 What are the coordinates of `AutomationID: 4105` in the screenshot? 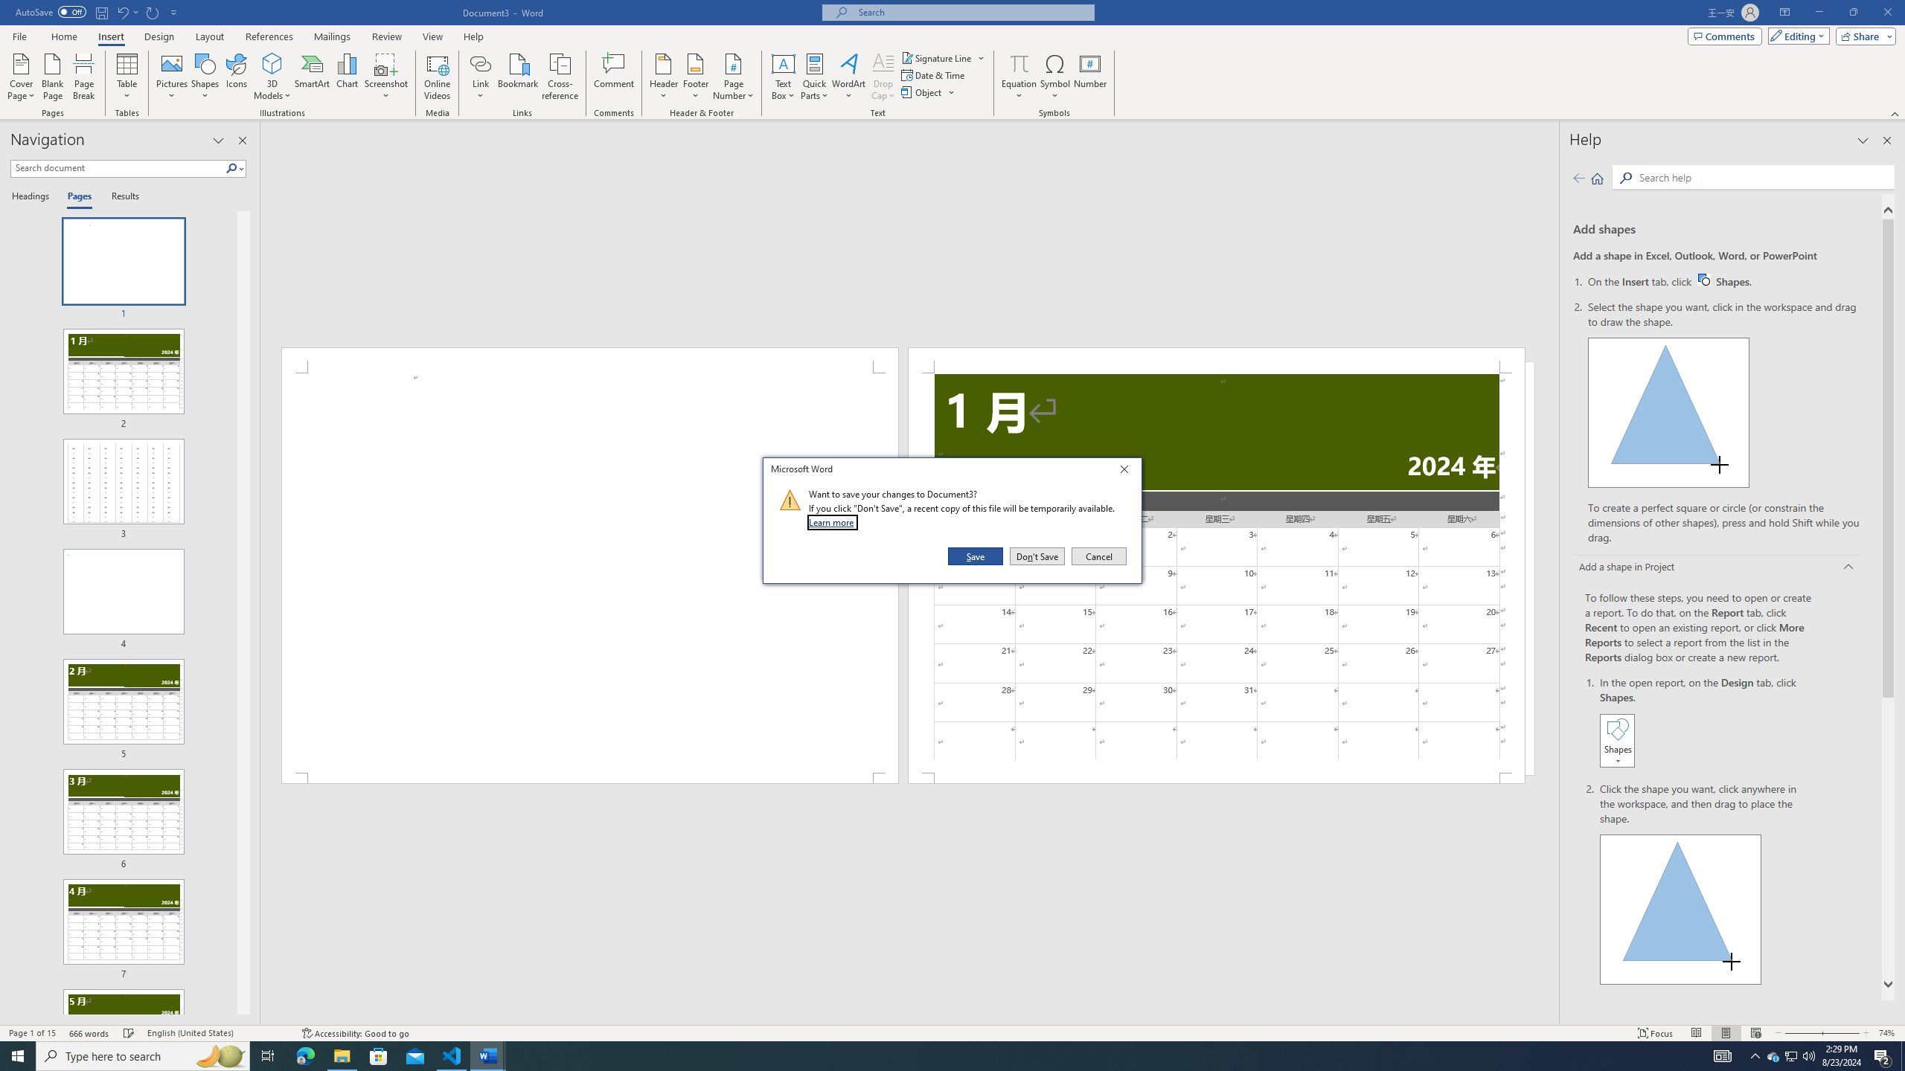 It's located at (1723, 1056).